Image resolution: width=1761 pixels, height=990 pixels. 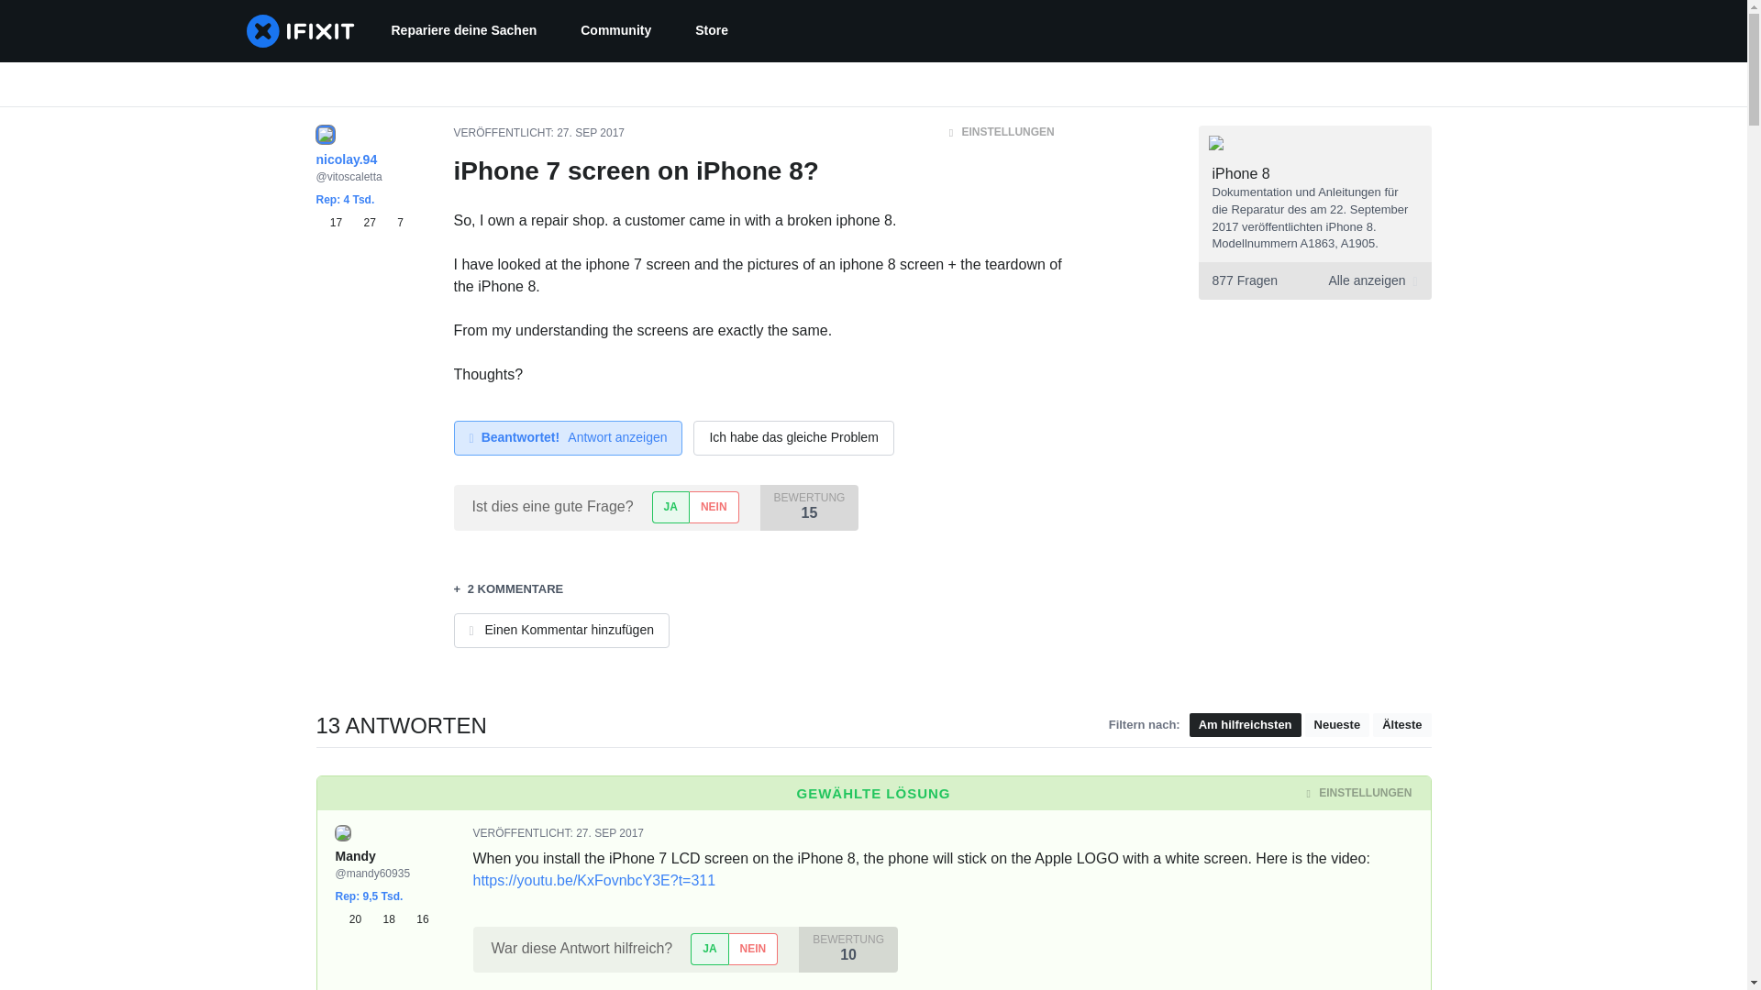 I want to click on 16 Gold Auszeichnungen, so click(x=416, y=918).